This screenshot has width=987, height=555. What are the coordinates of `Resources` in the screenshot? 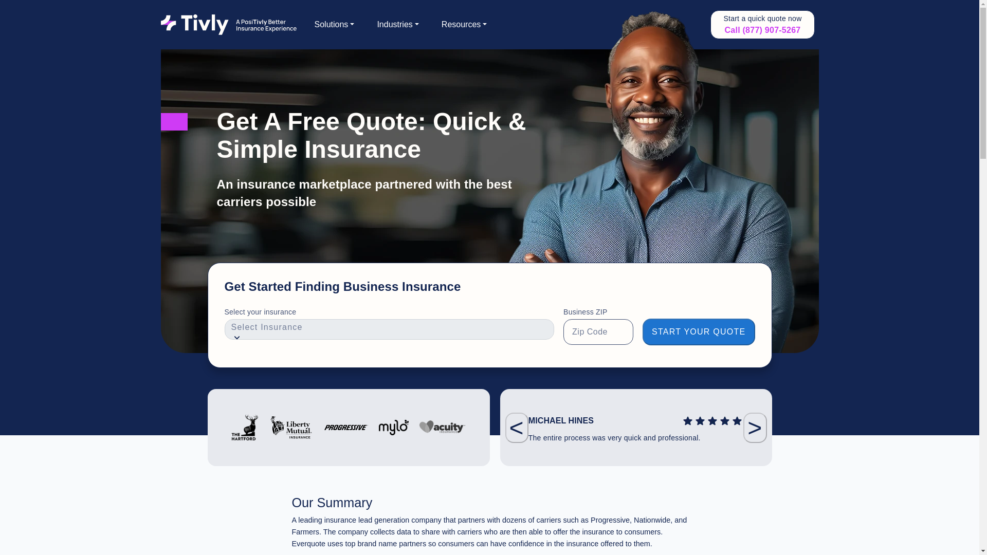 It's located at (464, 24).